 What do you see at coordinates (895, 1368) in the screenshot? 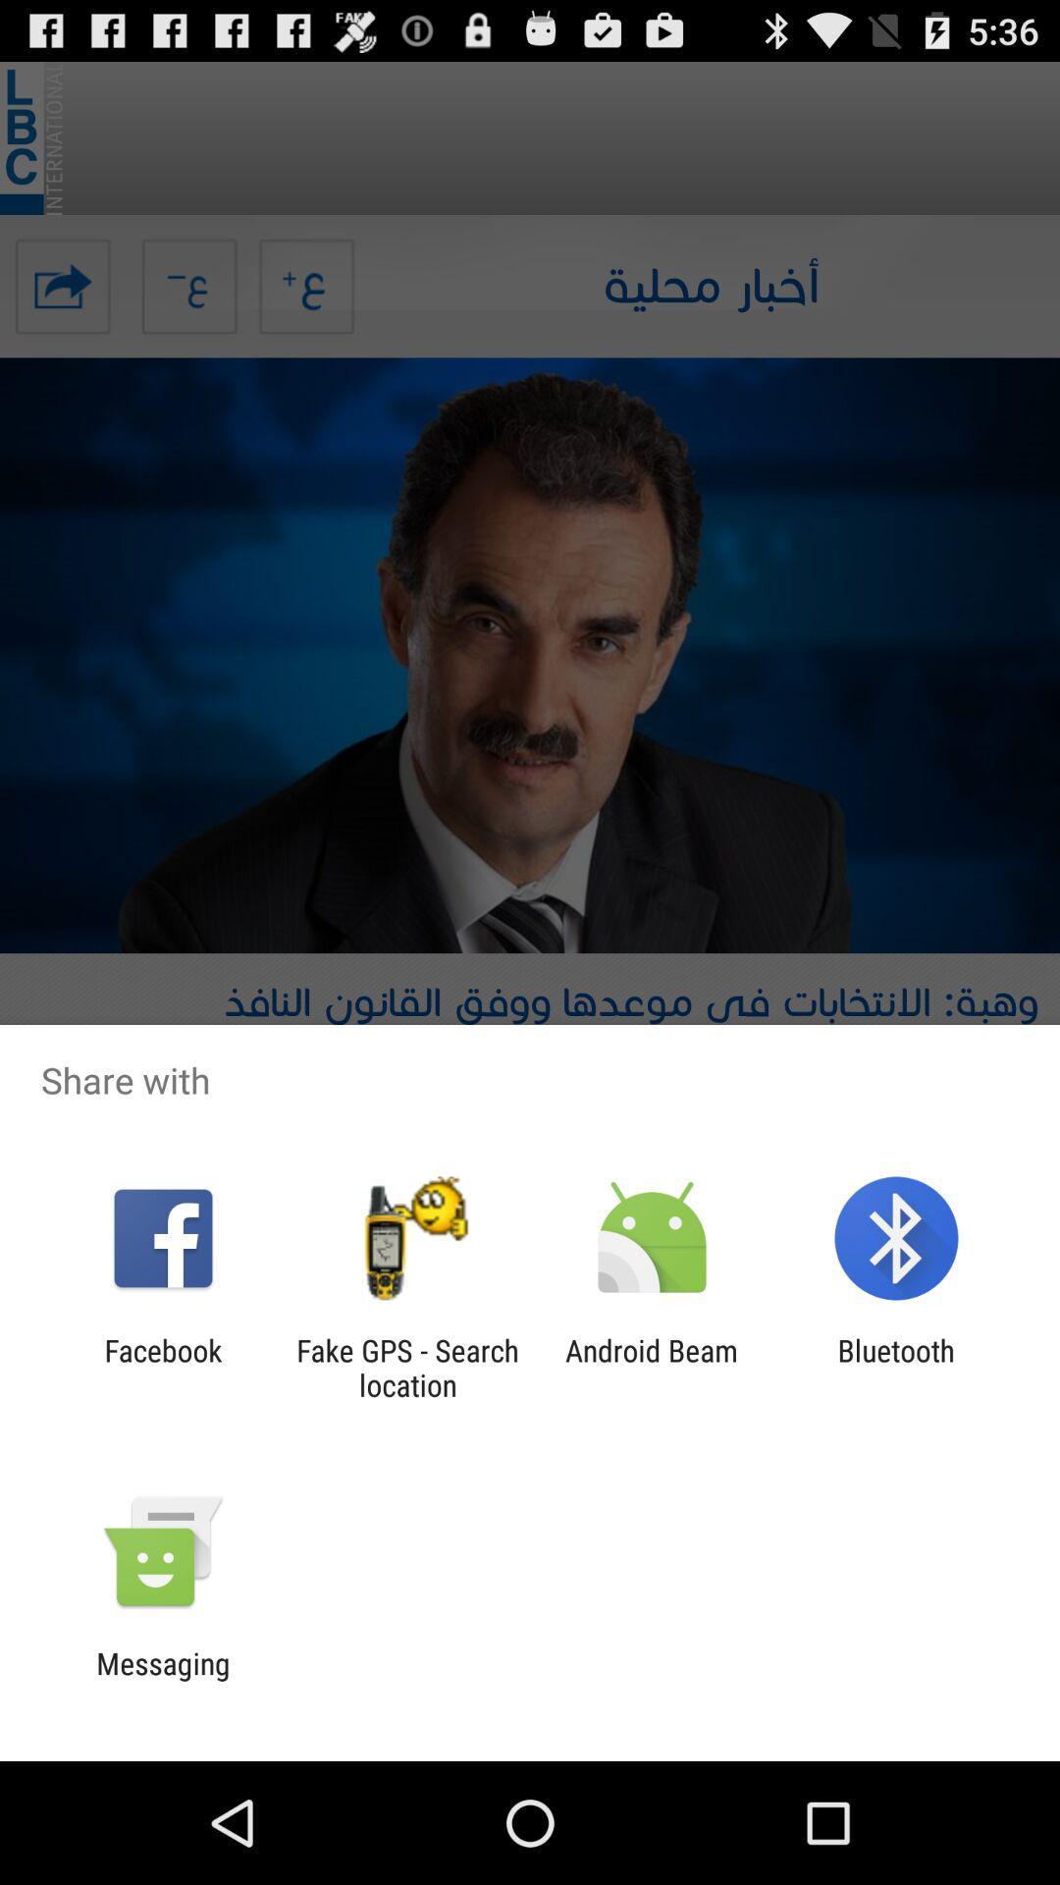
I see `turn off icon at the bottom right corner` at bounding box center [895, 1368].